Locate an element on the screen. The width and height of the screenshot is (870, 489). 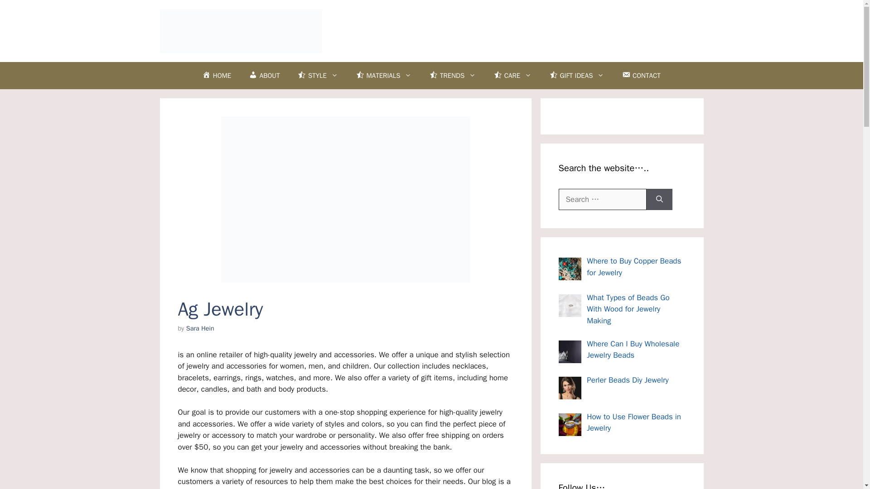
Ag Jewelry 1 is located at coordinates (345, 199).